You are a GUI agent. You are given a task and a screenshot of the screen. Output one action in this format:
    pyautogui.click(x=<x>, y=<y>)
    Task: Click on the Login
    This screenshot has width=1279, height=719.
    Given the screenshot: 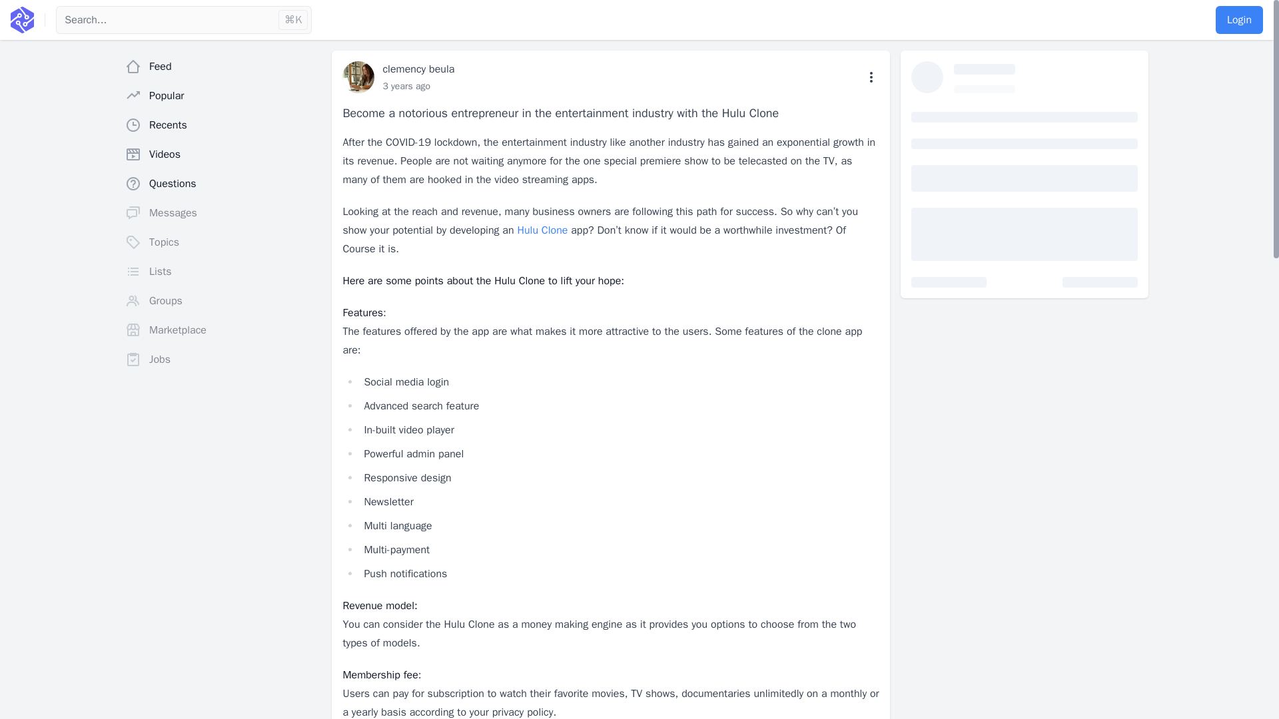 What is the action you would take?
    pyautogui.click(x=1239, y=19)
    